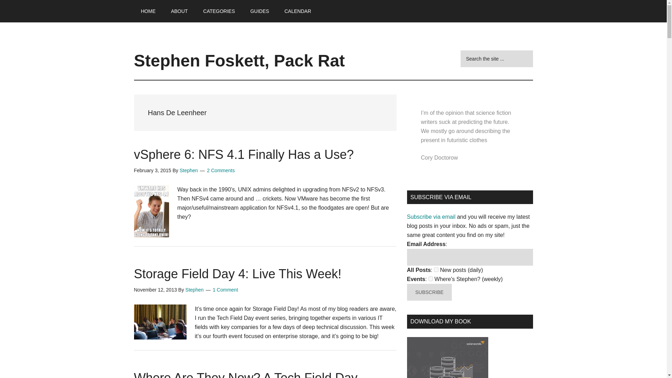 The height and width of the screenshot is (378, 672). Describe the element at coordinates (260, 11) in the screenshot. I see `GUIDES` at that location.